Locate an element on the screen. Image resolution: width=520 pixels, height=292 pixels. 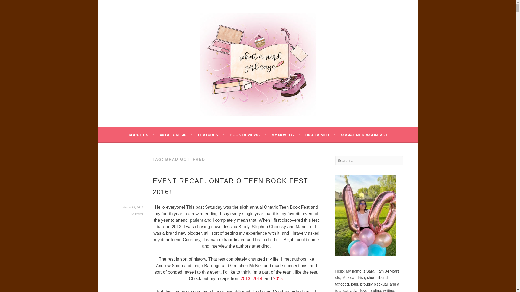
FEATURES is located at coordinates (211, 135).